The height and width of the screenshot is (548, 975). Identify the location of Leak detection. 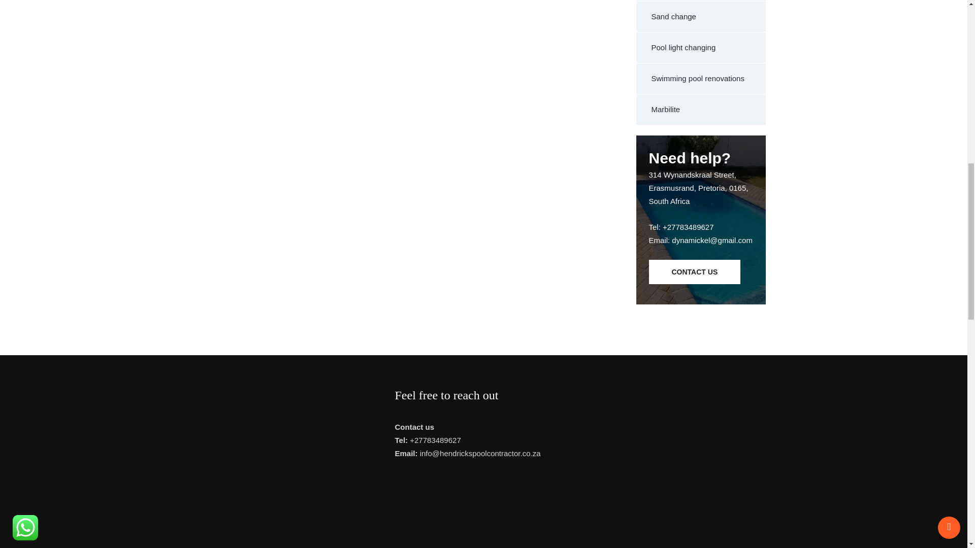
(700, 1).